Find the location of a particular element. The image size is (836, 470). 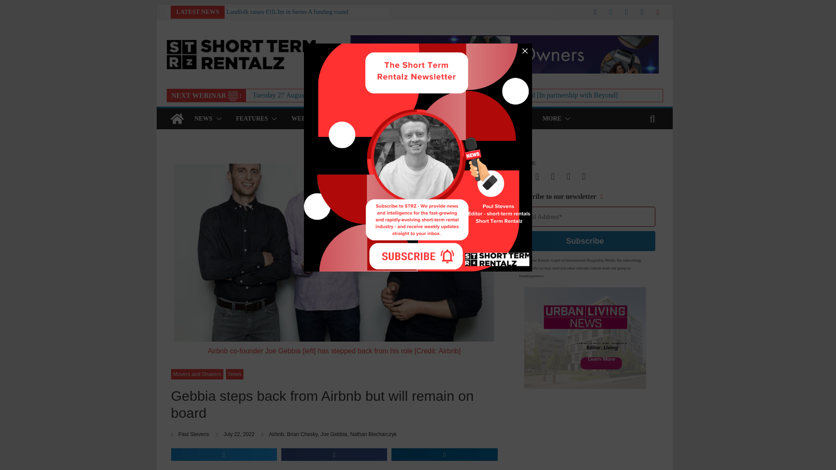

Short Term Rentals is located at coordinates (177, 119).